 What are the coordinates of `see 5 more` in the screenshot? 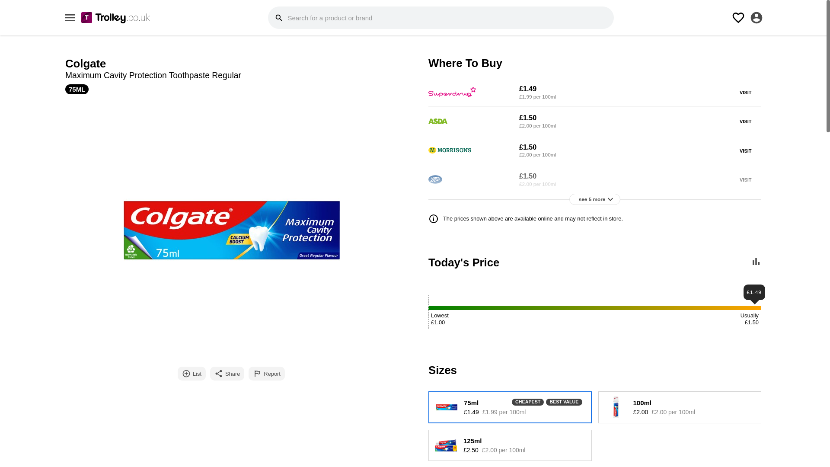 It's located at (594, 199).